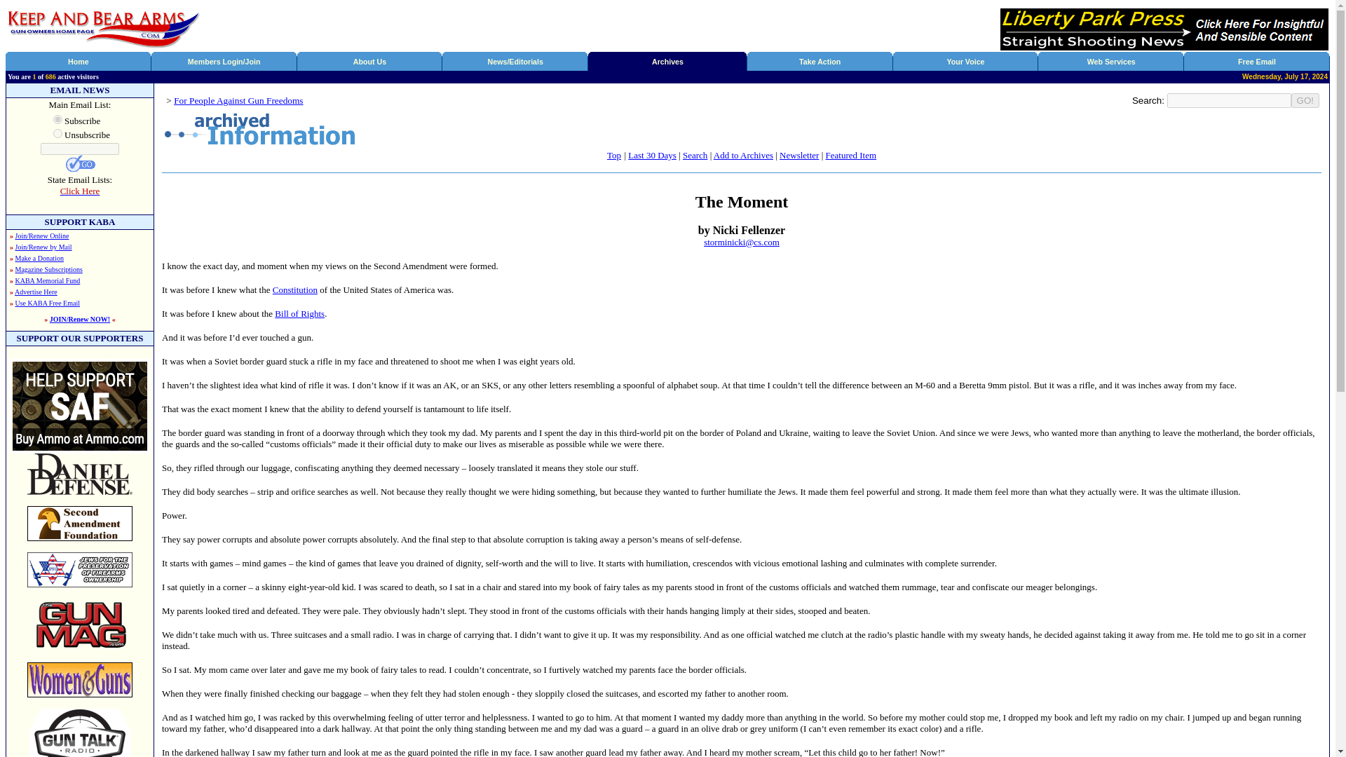  I want to click on GO!, so click(1305, 100).